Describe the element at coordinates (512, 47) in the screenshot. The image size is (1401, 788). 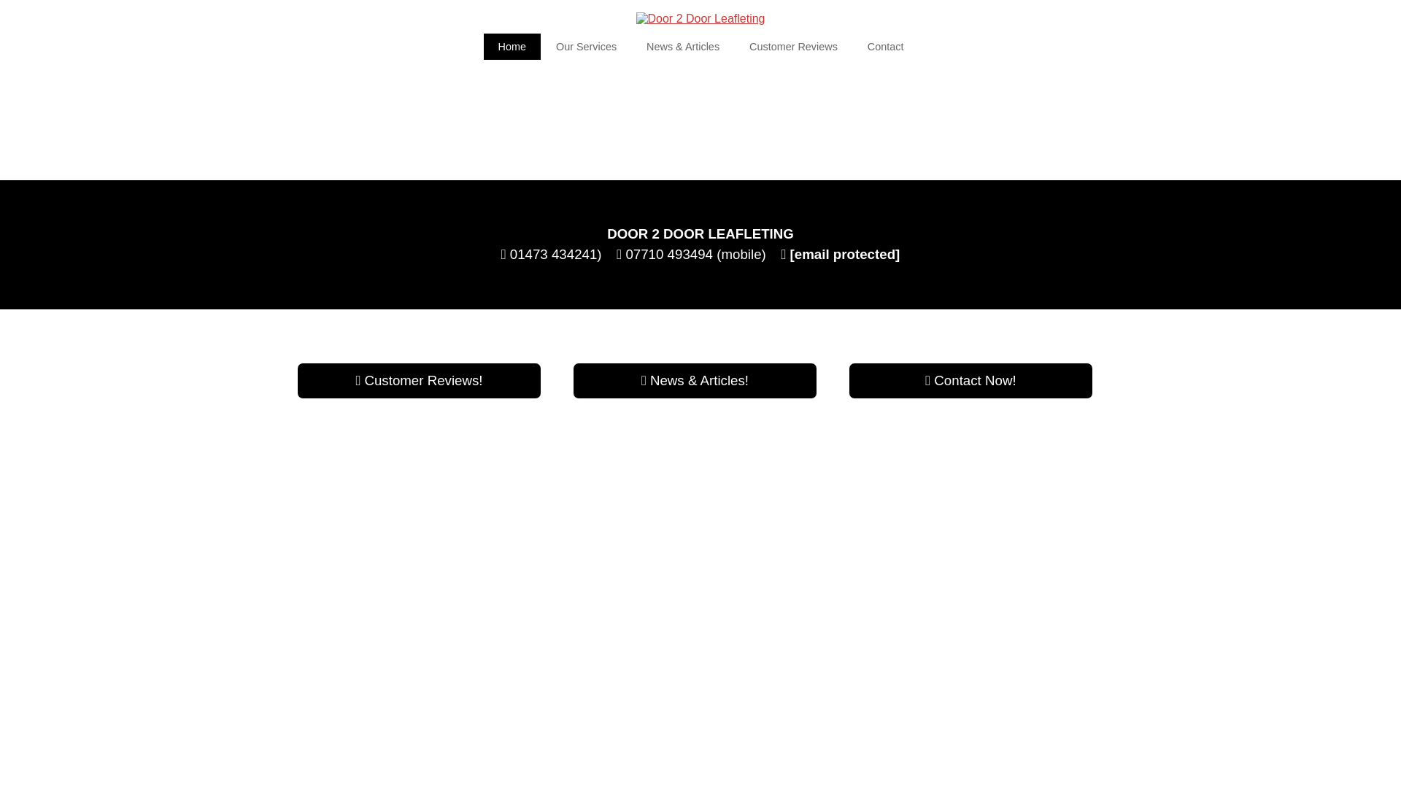
I see `Home` at that location.